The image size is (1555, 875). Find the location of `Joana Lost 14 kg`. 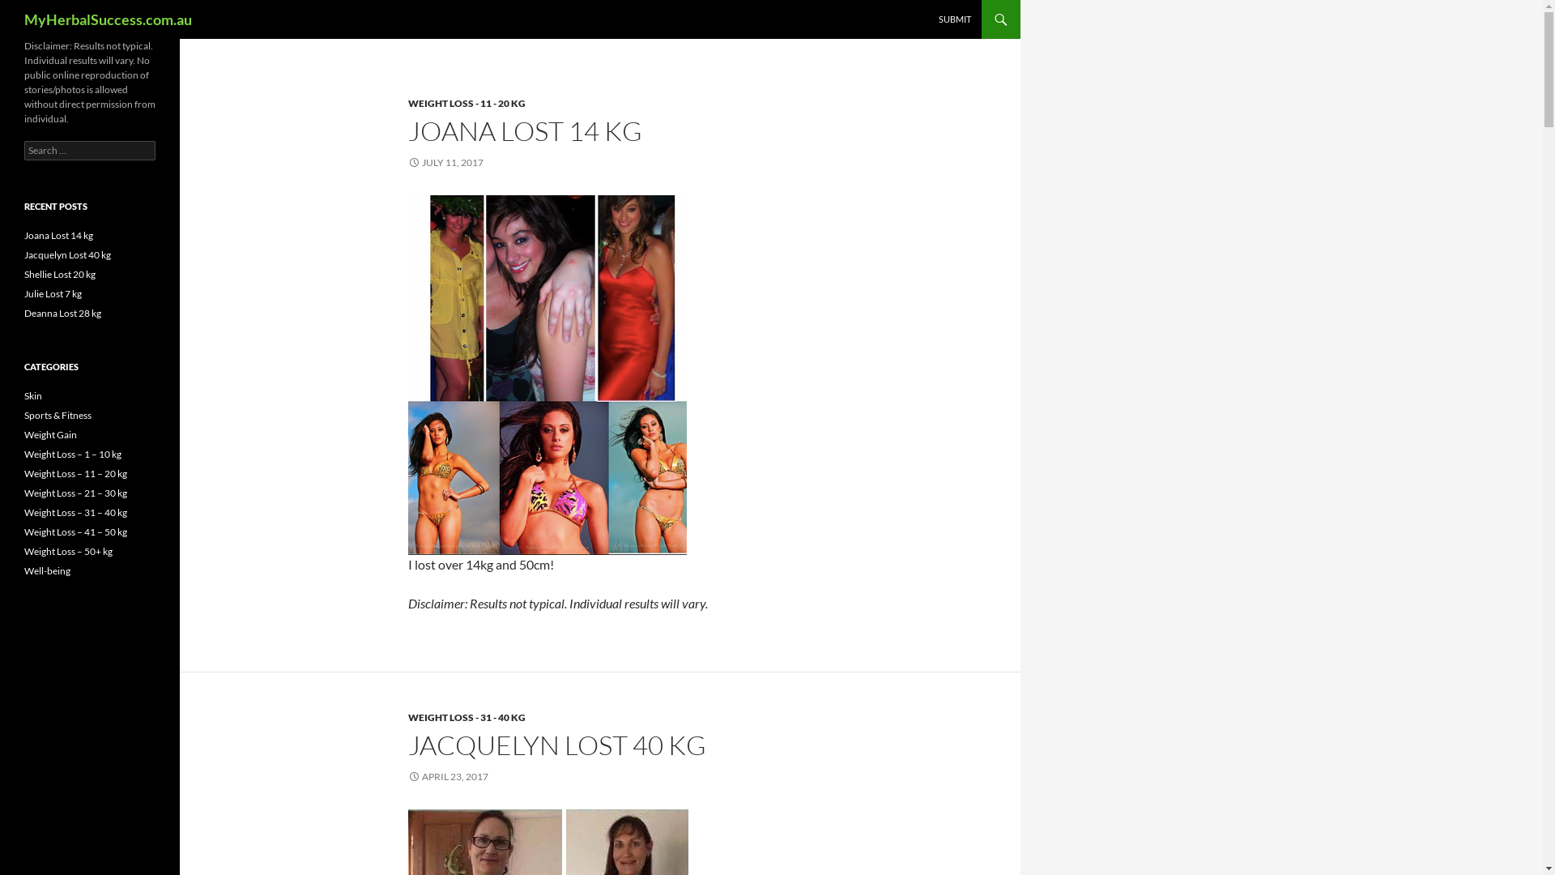

Joana Lost 14 kg is located at coordinates (58, 235).